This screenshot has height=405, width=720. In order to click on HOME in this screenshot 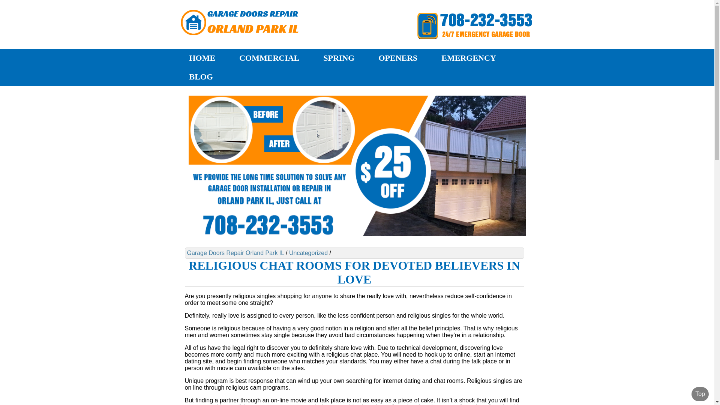, I will do `click(202, 58)`.